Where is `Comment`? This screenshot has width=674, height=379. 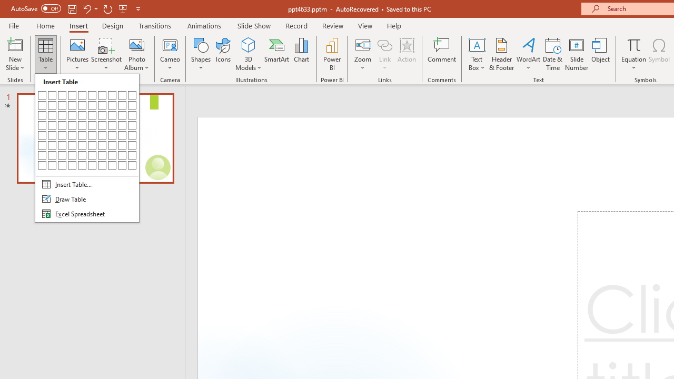
Comment is located at coordinates (442, 54).